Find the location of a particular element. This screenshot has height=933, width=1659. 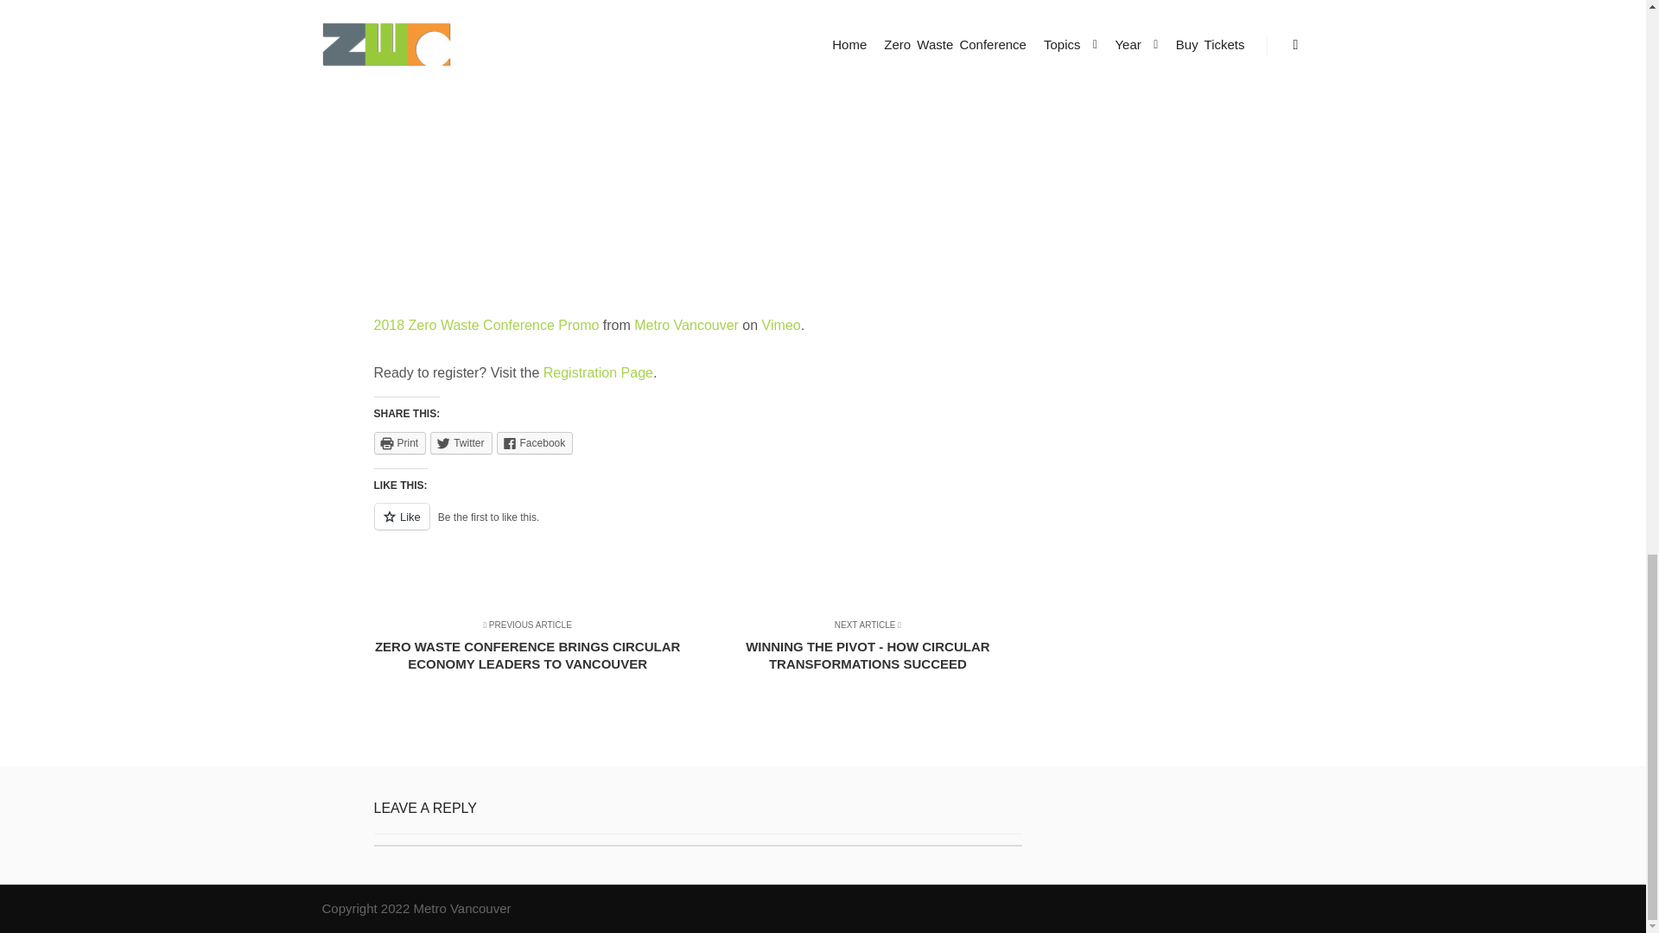

Metro Vancouver is located at coordinates (686, 325).